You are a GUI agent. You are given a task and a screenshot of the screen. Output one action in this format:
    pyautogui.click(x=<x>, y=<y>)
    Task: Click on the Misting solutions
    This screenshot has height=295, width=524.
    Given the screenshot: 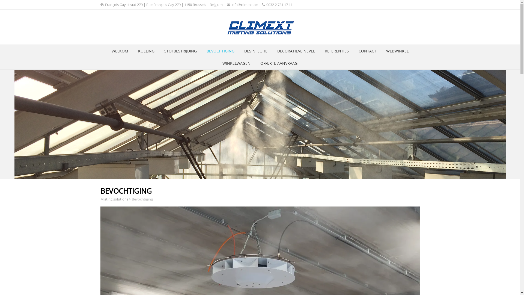 What is the action you would take?
    pyautogui.click(x=114, y=199)
    